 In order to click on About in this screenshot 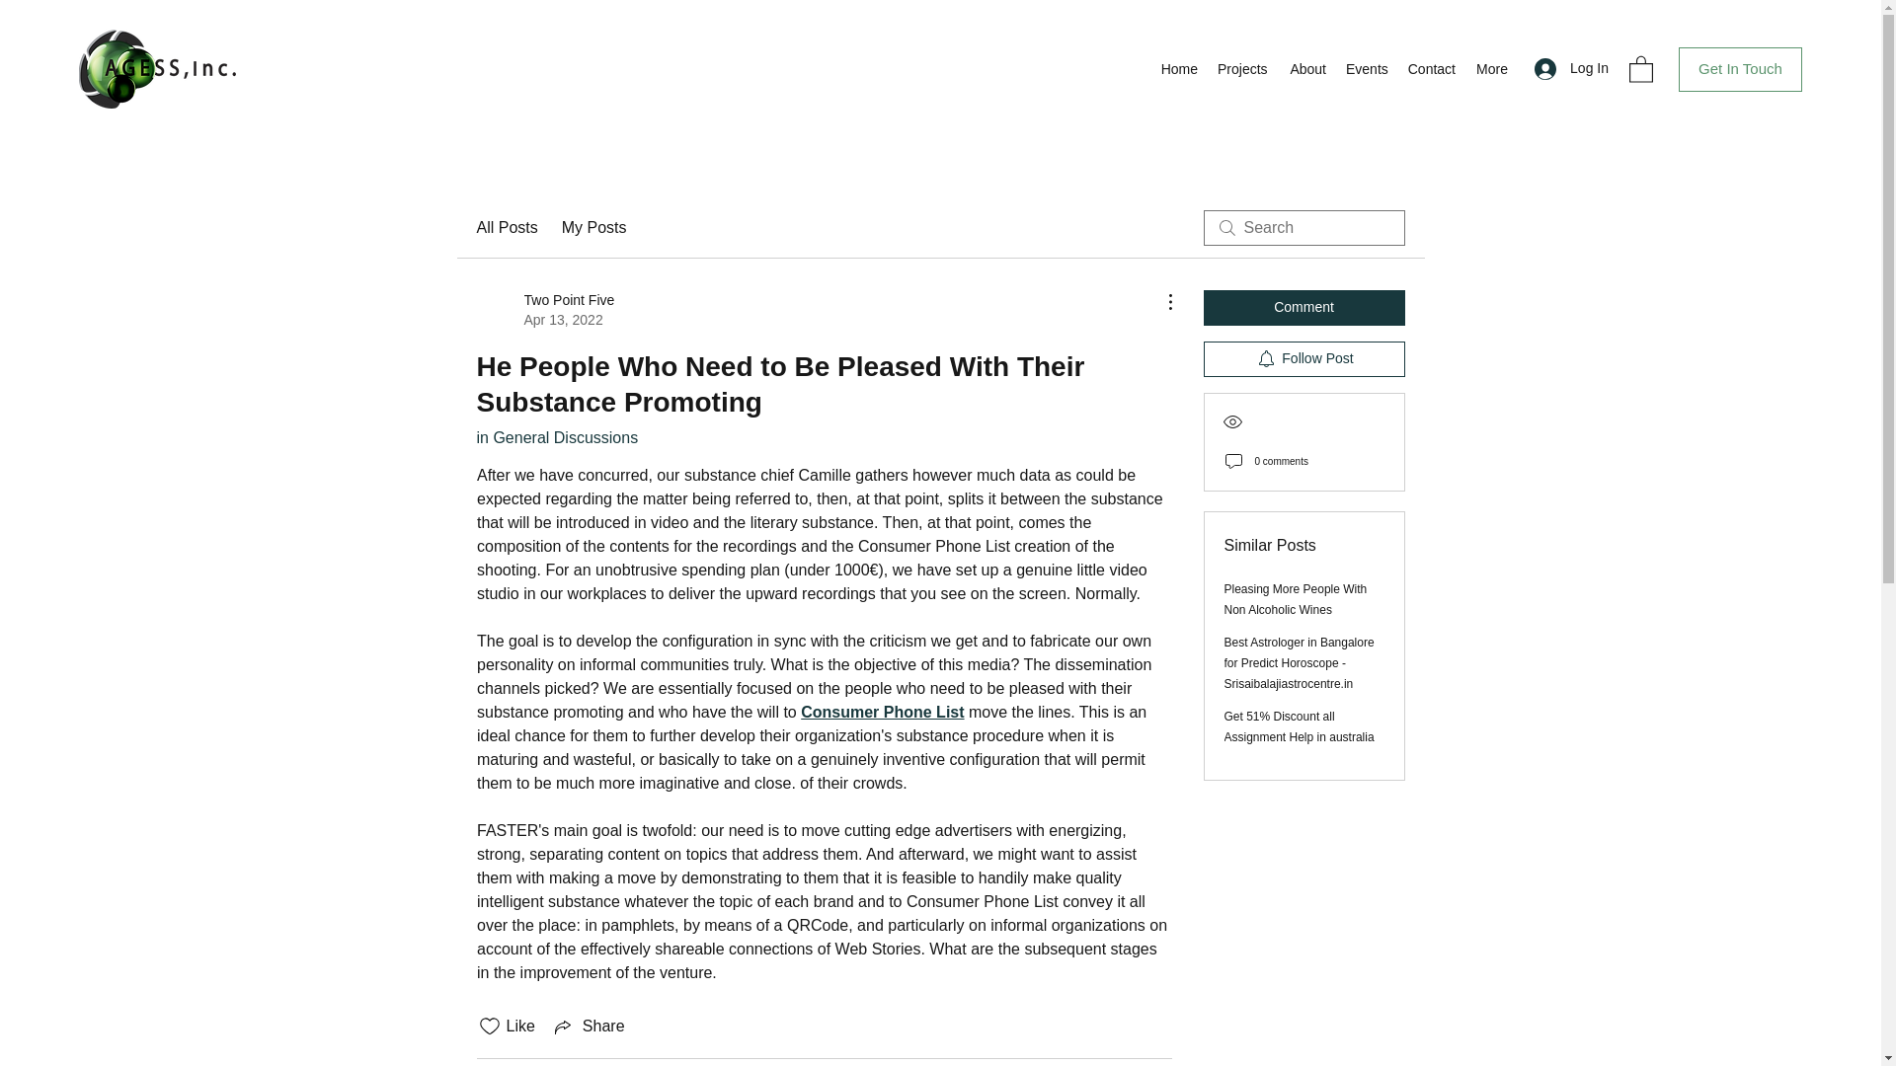, I will do `click(1305, 69)`.